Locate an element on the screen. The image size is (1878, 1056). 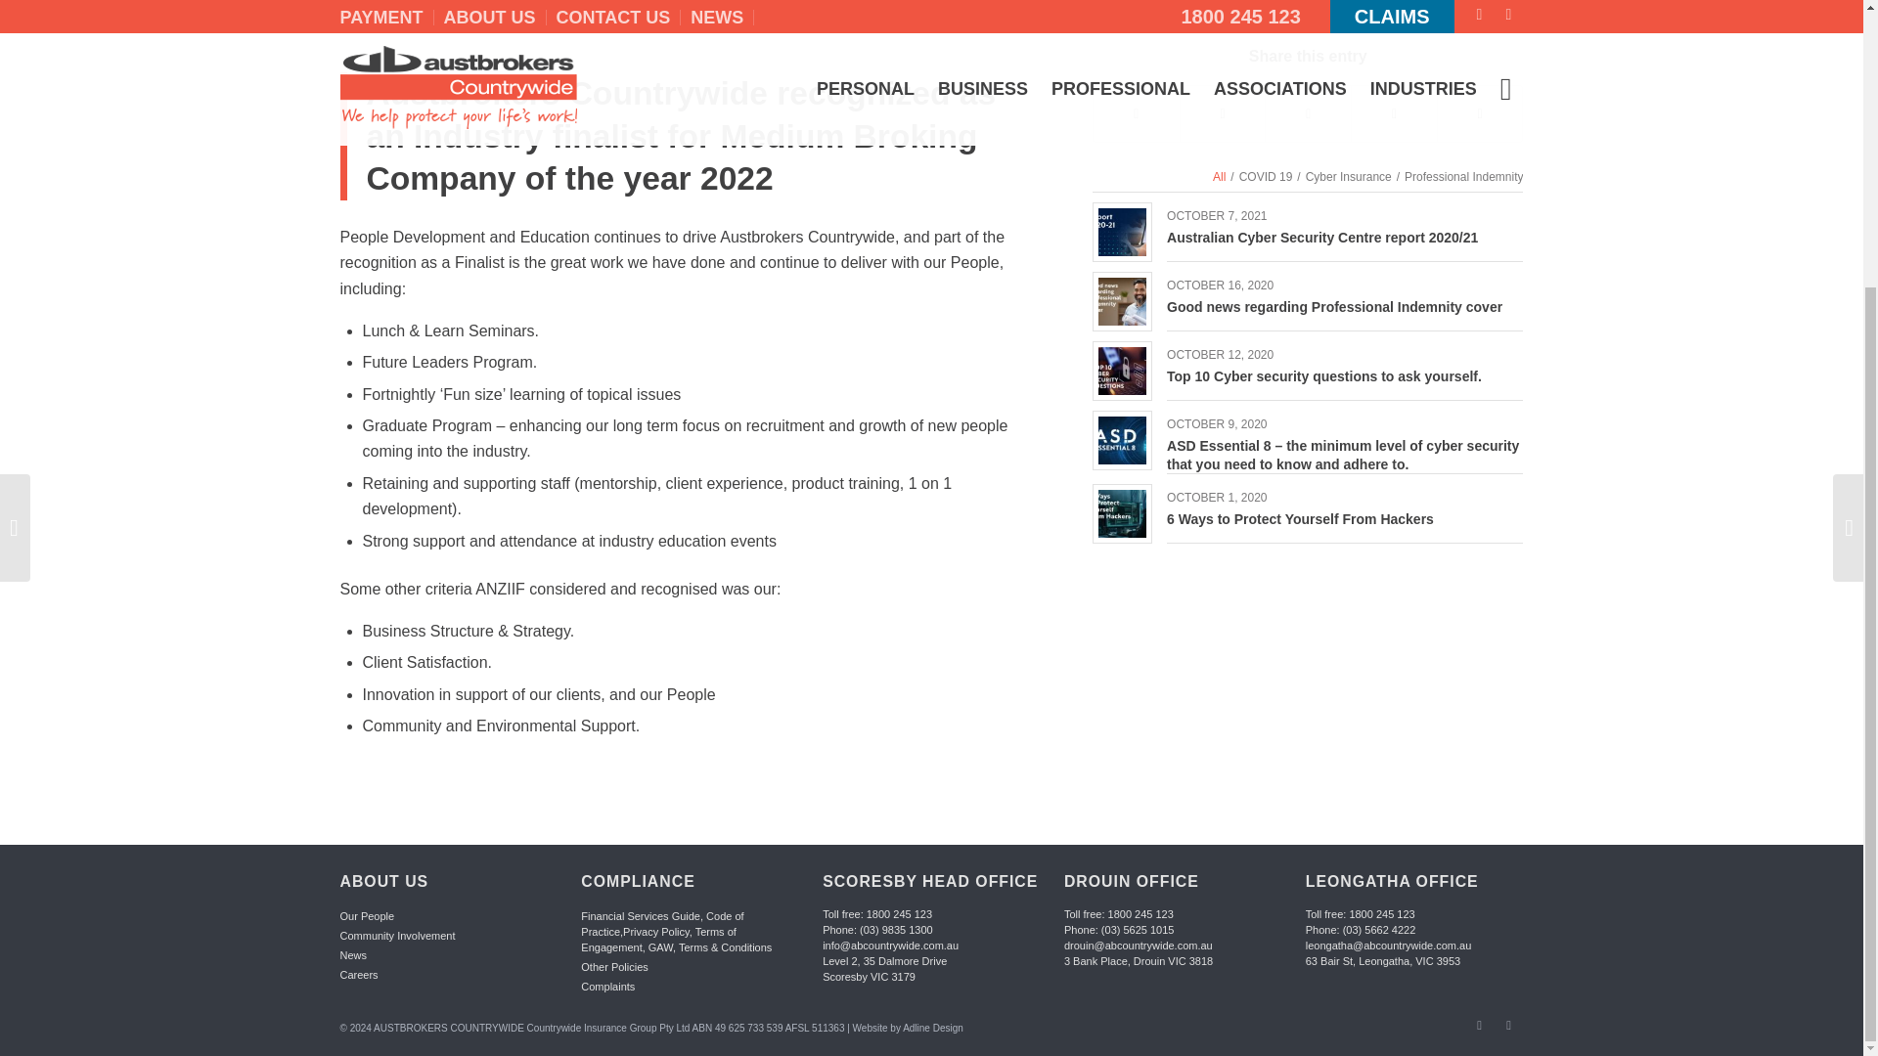
Link to: Good news regarding Professional Indemnity cover is located at coordinates (1334, 306).